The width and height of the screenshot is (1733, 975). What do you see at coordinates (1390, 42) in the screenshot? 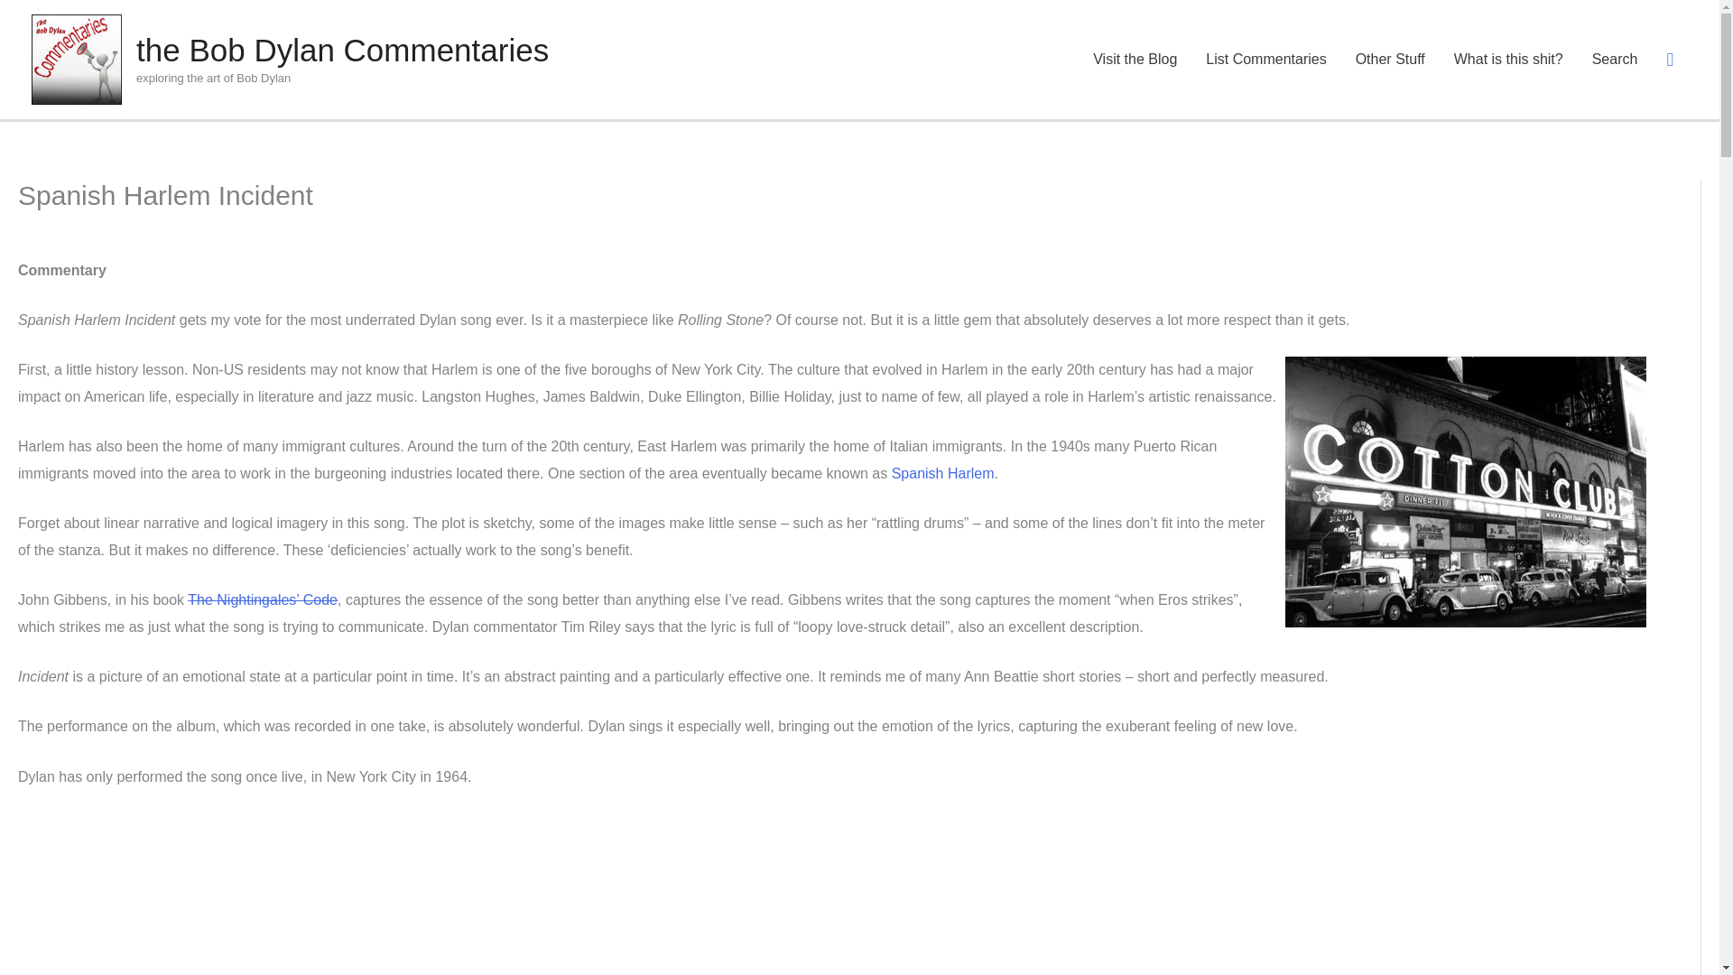
I see `Other Stuff` at bounding box center [1390, 42].